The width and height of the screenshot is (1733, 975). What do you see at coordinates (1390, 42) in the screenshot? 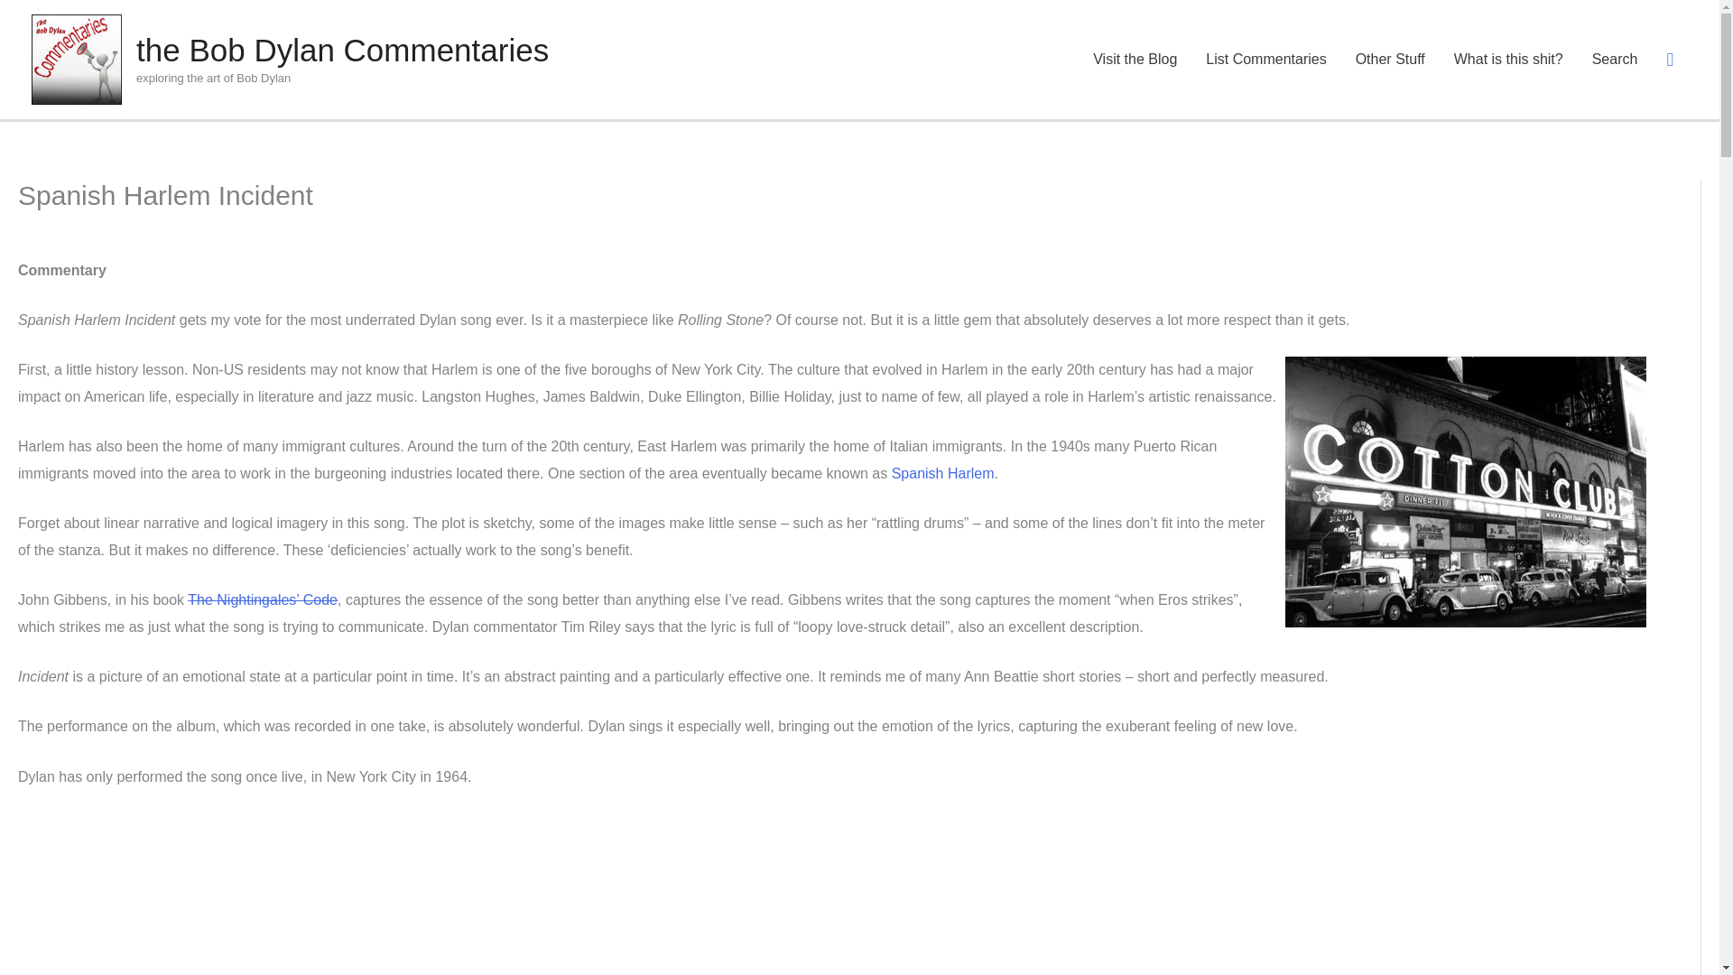
I see `Other Stuff` at bounding box center [1390, 42].